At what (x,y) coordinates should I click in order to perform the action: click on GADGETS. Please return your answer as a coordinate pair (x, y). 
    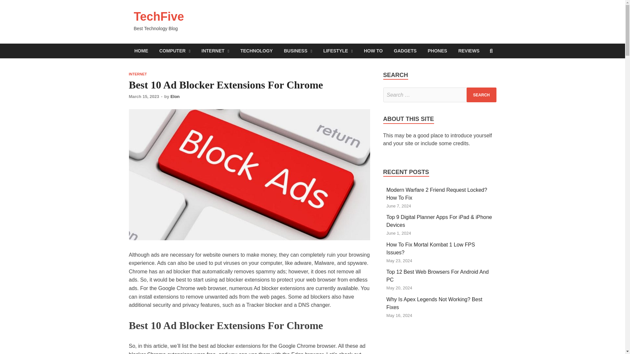
    Looking at the image, I should click on (405, 51).